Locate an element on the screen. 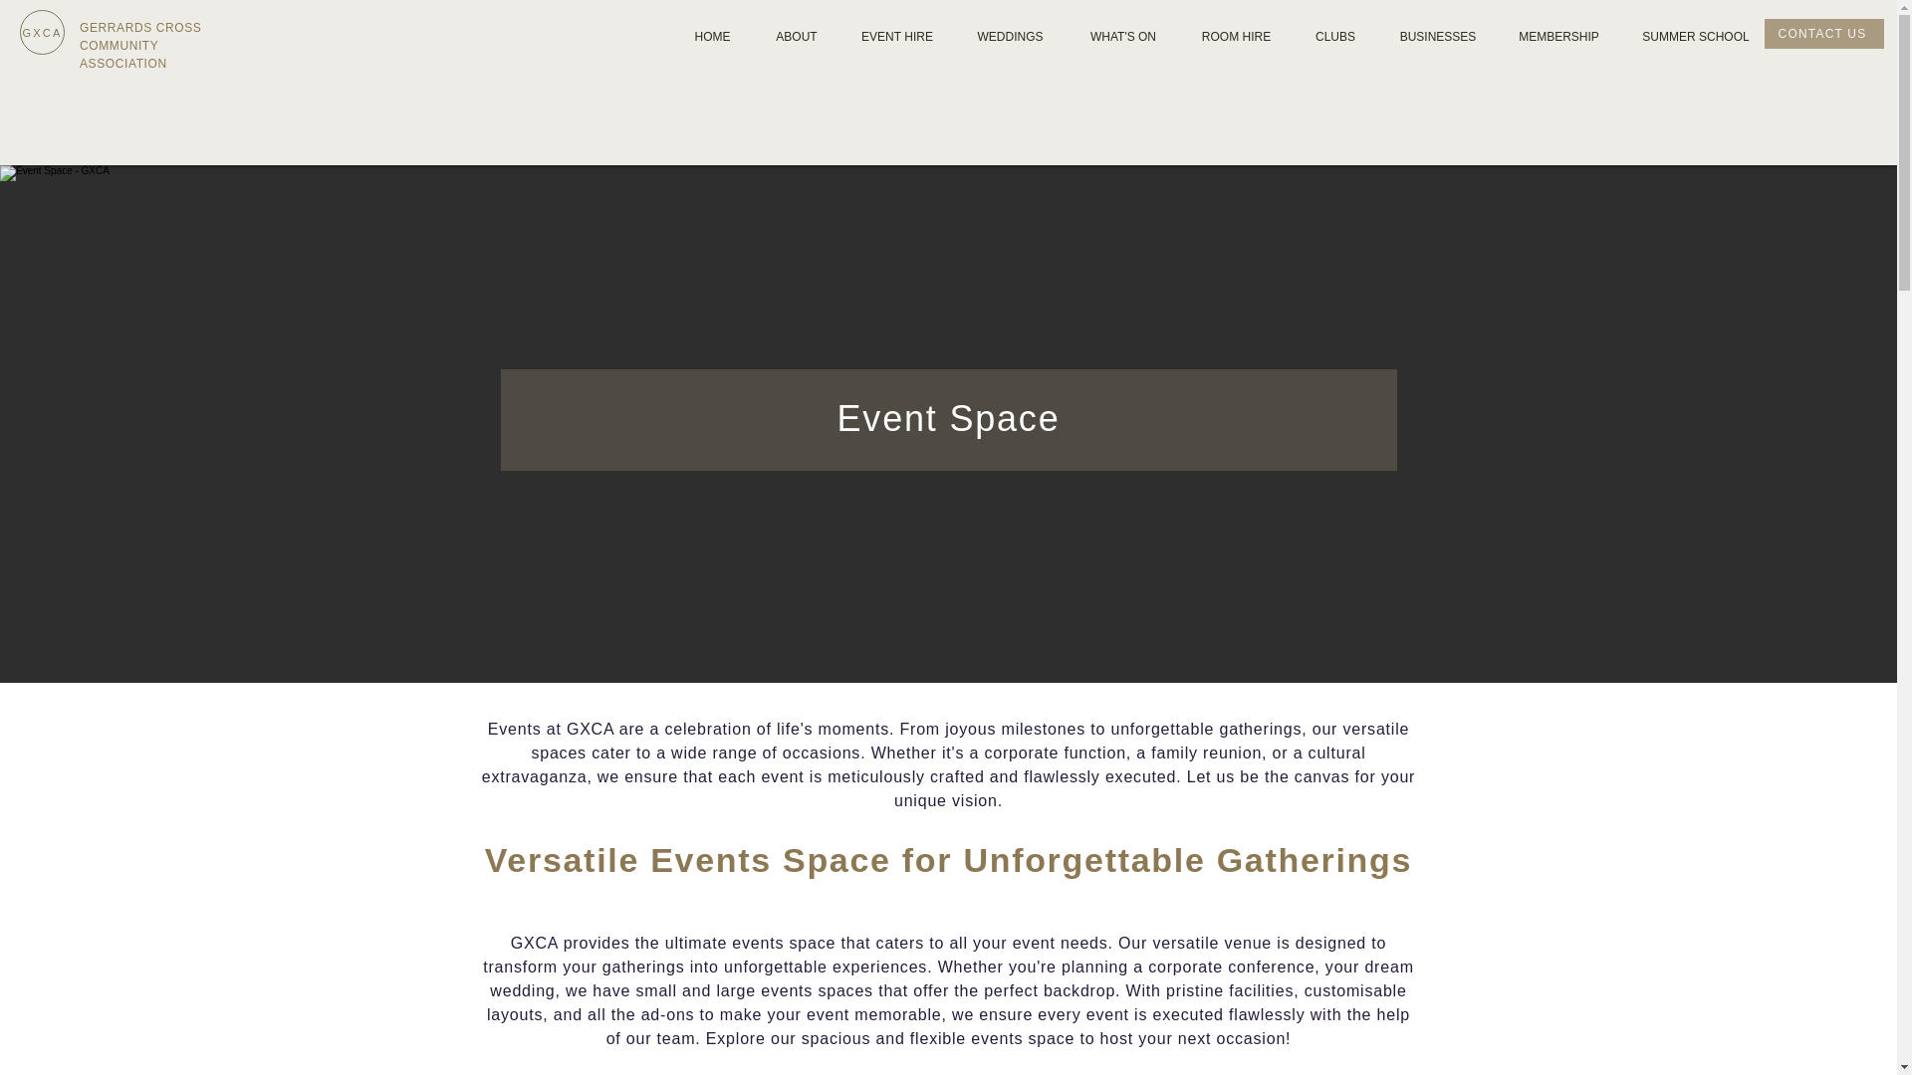 Image resolution: width=1912 pixels, height=1075 pixels. GERRARDS CROSS COMMUNITY ASSOCIATION is located at coordinates (139, 46).